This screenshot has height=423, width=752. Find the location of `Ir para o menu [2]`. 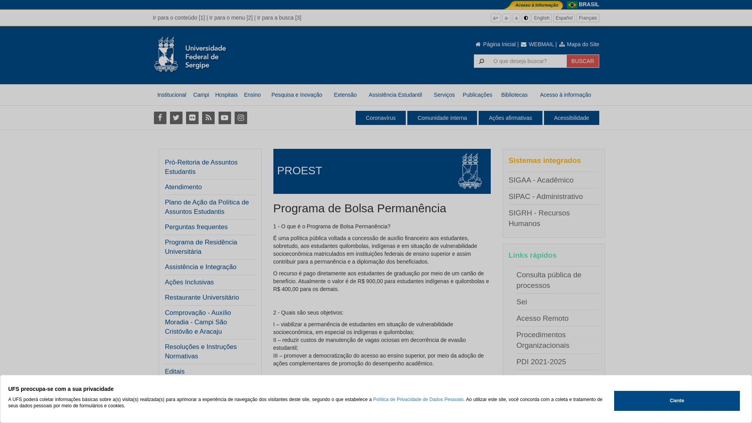

Ir para o menu [2] is located at coordinates (231, 18).